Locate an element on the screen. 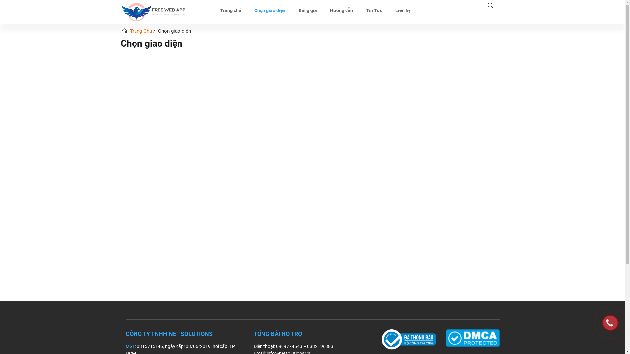  dmca_protected_16_120 is located at coordinates (472, 338).